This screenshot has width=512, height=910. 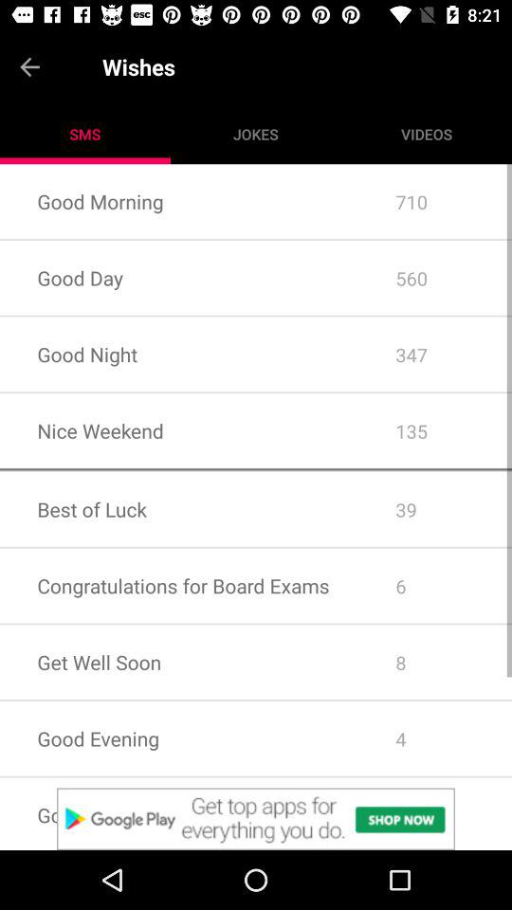 What do you see at coordinates (178, 277) in the screenshot?
I see `flip to good day icon` at bounding box center [178, 277].